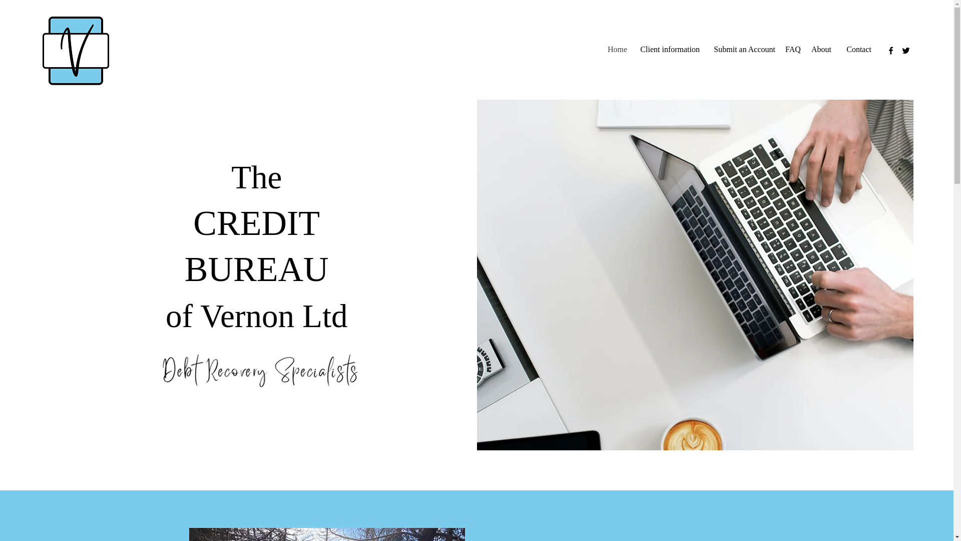  Describe the element at coordinates (617, 49) in the screenshot. I see `Home` at that location.